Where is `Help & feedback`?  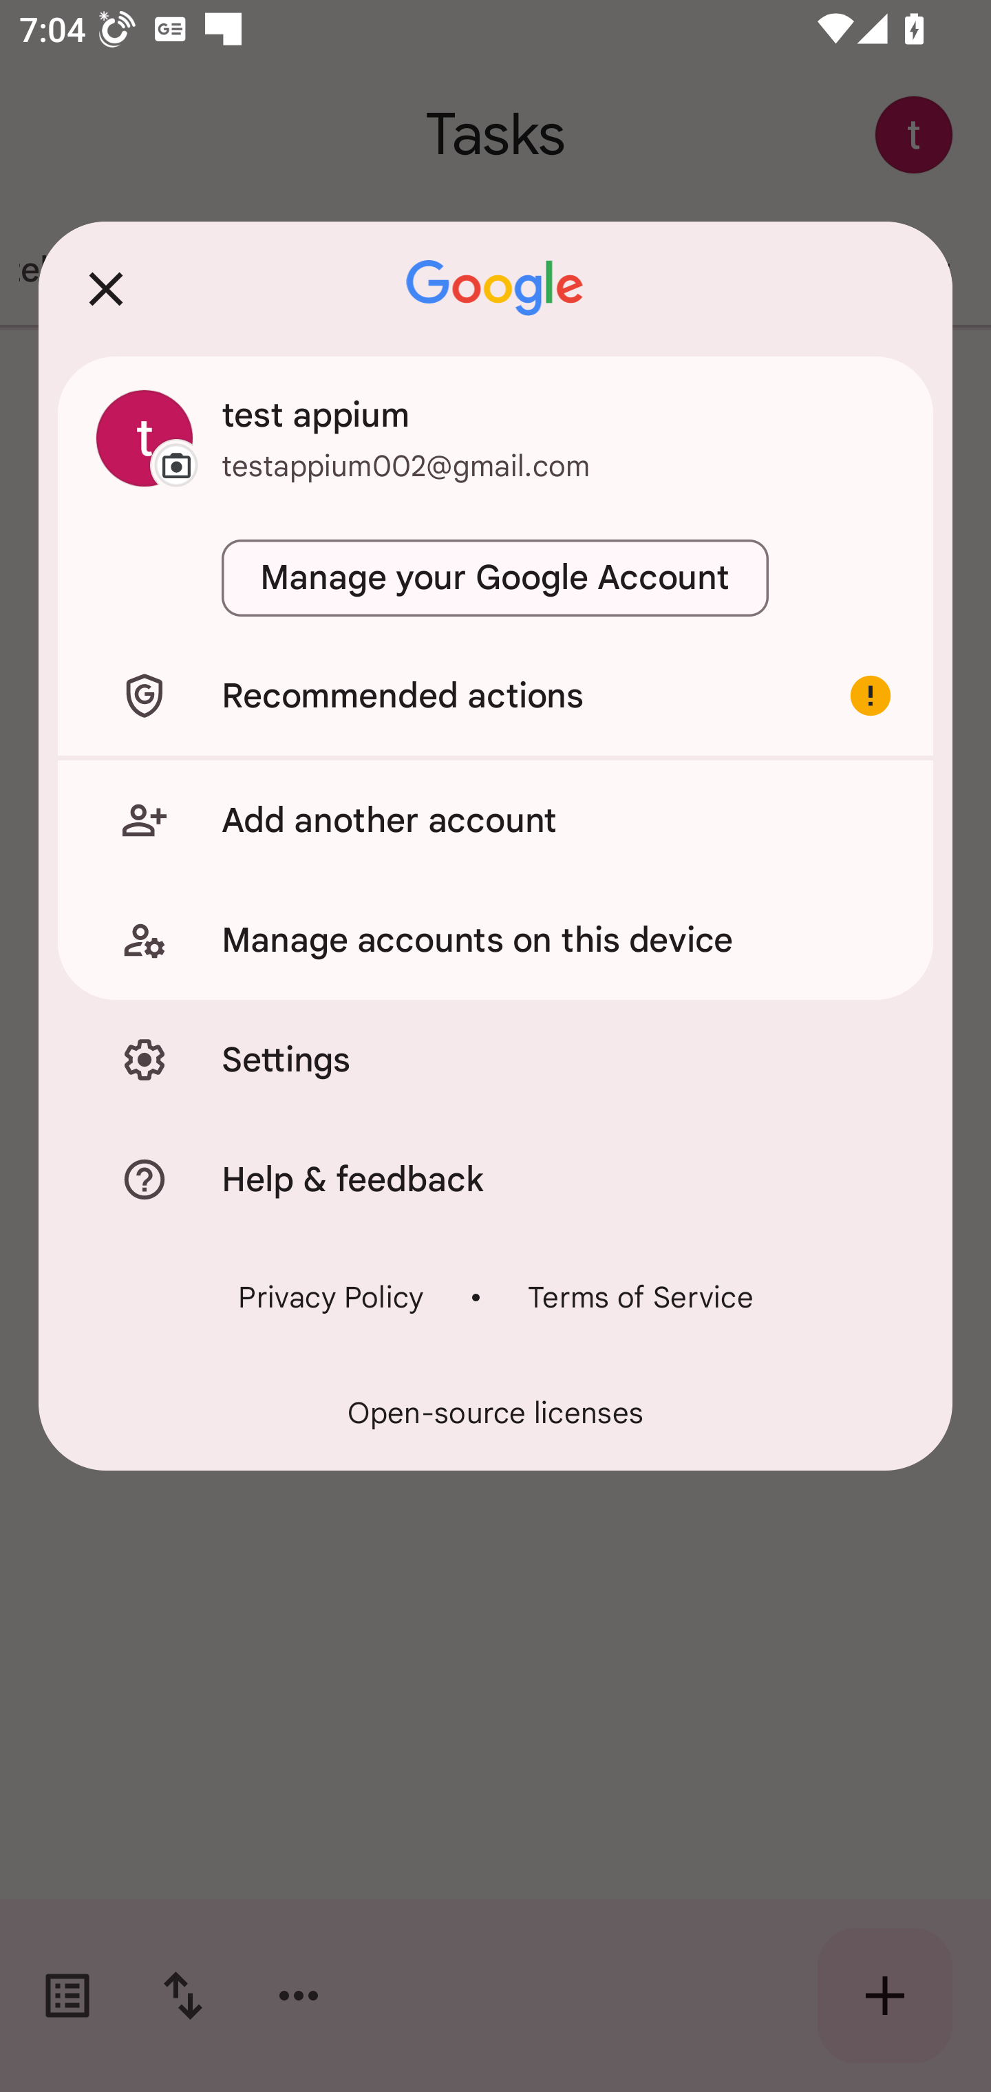 Help & feedback is located at coordinates (495, 1178).